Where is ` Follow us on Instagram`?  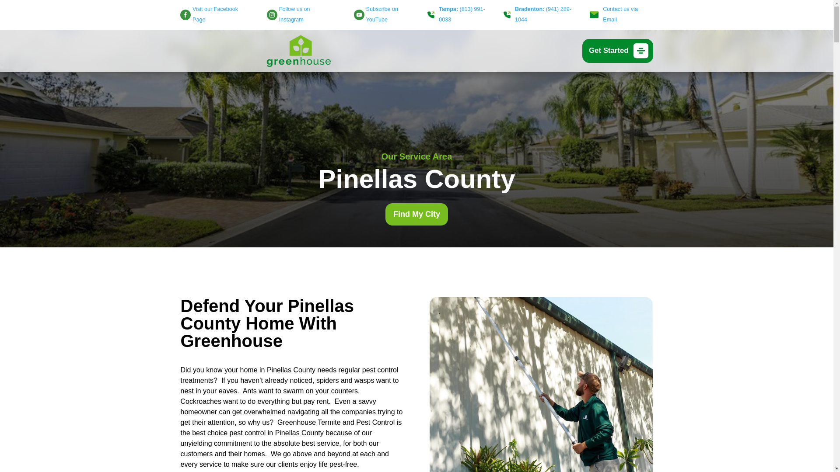
 Follow us on Instagram is located at coordinates (301, 15).